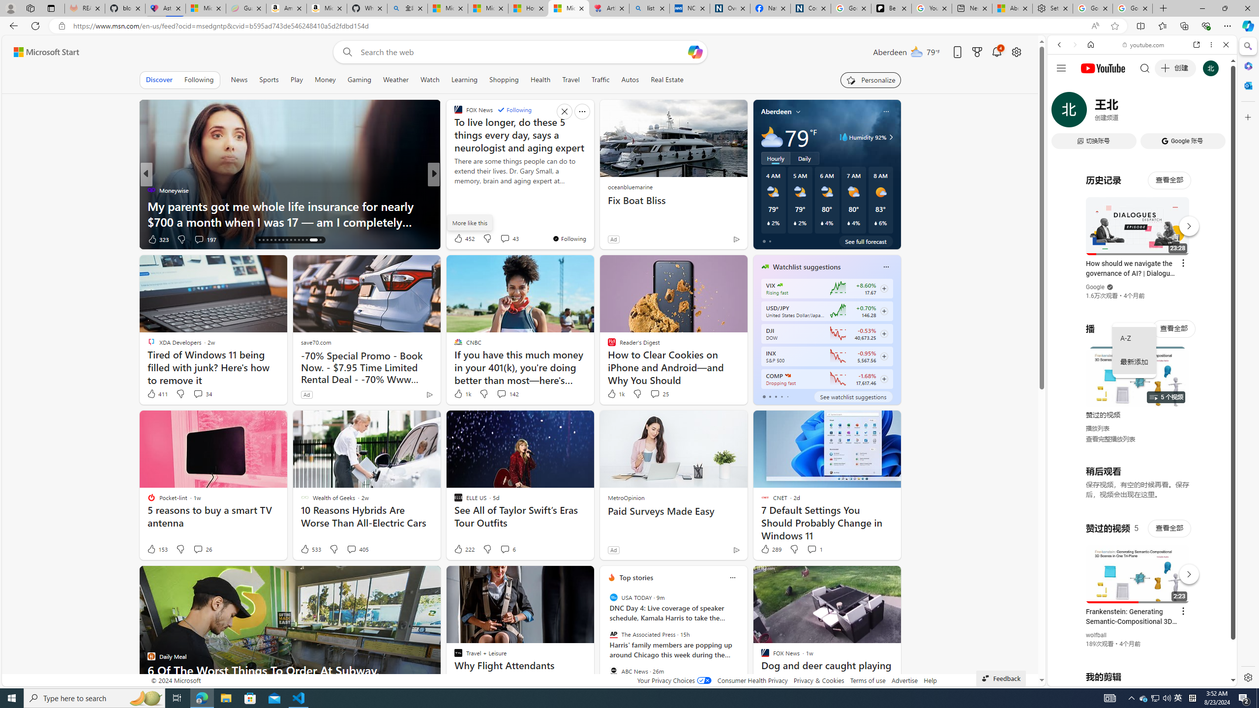  What do you see at coordinates (1215, 113) in the screenshot?
I see `Class: b_serphb` at bounding box center [1215, 113].